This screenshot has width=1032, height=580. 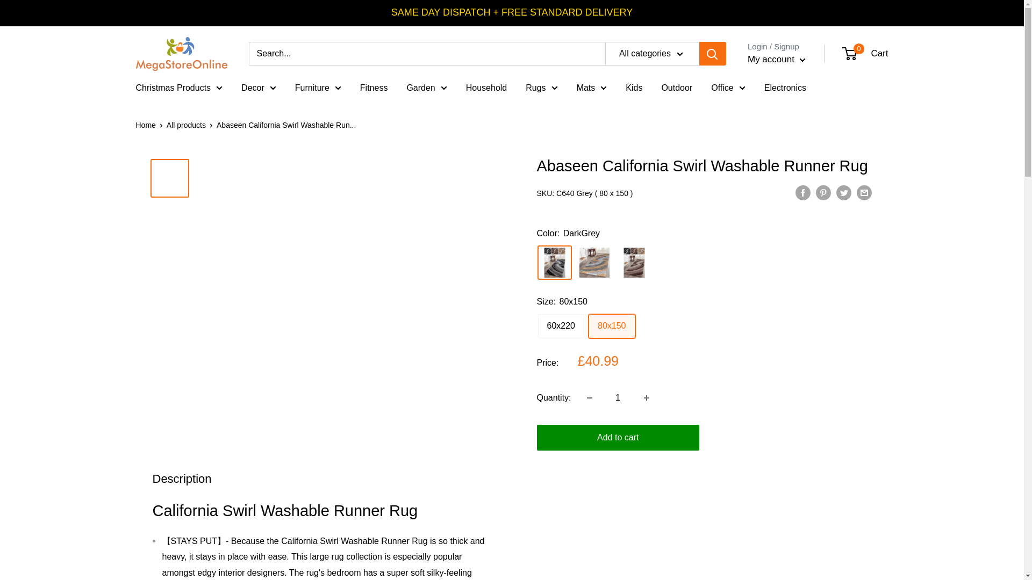 What do you see at coordinates (612, 326) in the screenshot?
I see `80x150` at bounding box center [612, 326].